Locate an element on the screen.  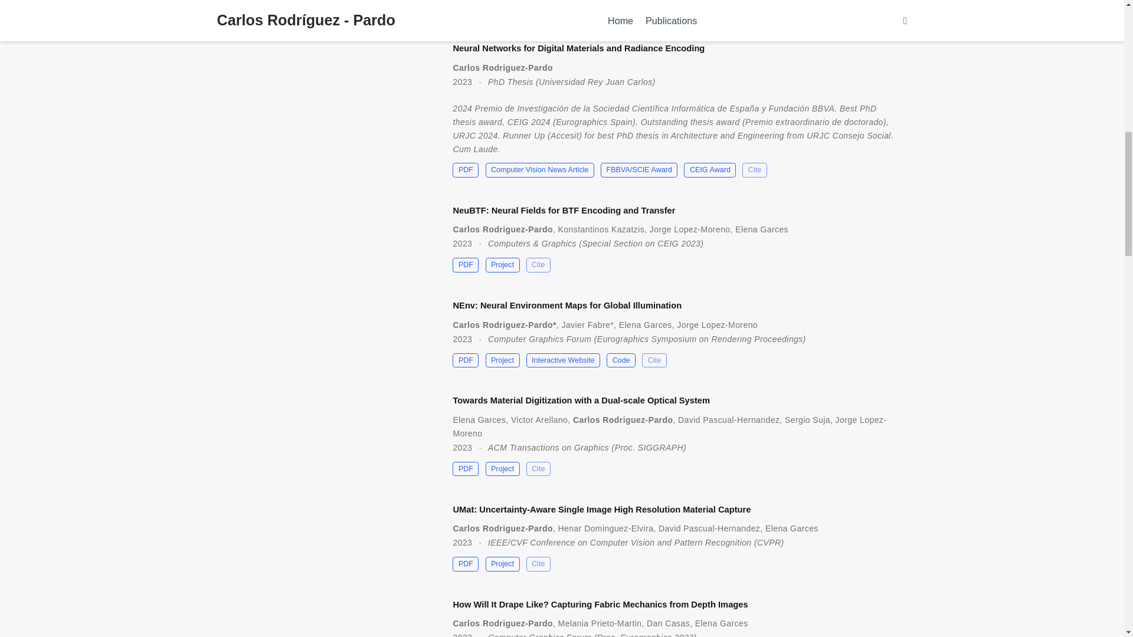
Neural Networks for Digital Materials and Radiance Encoding is located at coordinates (578, 48).